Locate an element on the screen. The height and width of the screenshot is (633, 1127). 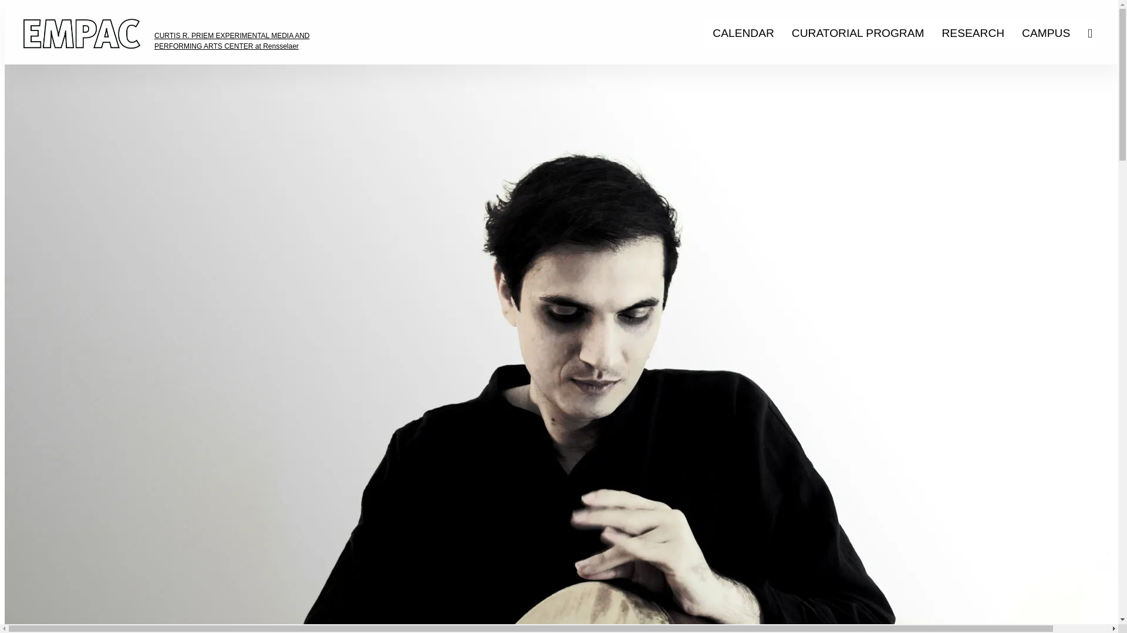
CALENDAR is located at coordinates (743, 33).